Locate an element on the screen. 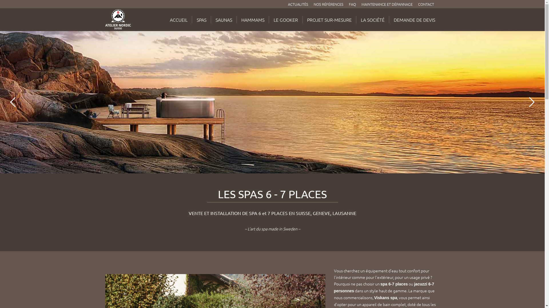 Image resolution: width=549 pixels, height=308 pixels. DEMANDE DE DEVIS is located at coordinates (414, 20).